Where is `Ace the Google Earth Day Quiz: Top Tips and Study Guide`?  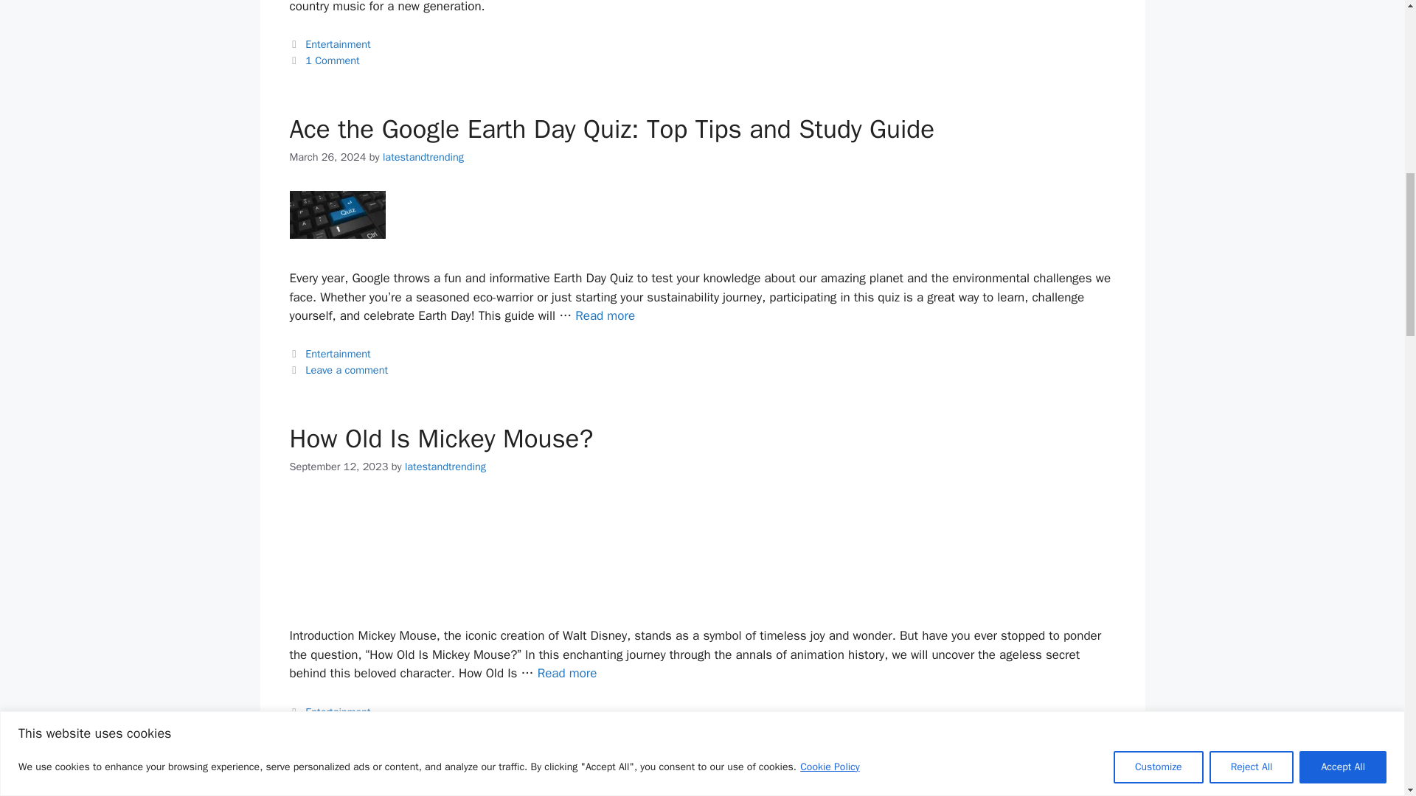 Ace the Google Earth Day Quiz: Top Tips and Study Guide is located at coordinates (611, 128).